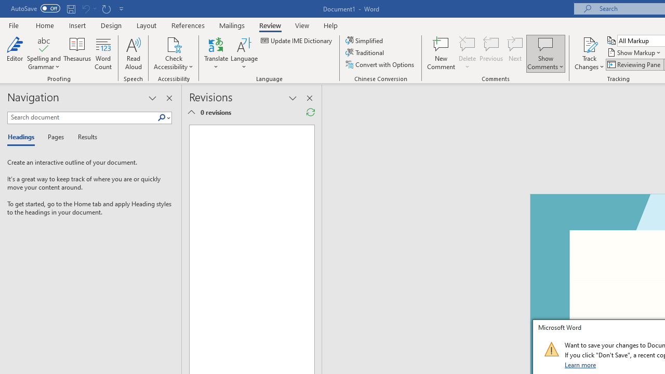  What do you see at coordinates (635, 53) in the screenshot?
I see `Show Markup` at bounding box center [635, 53].